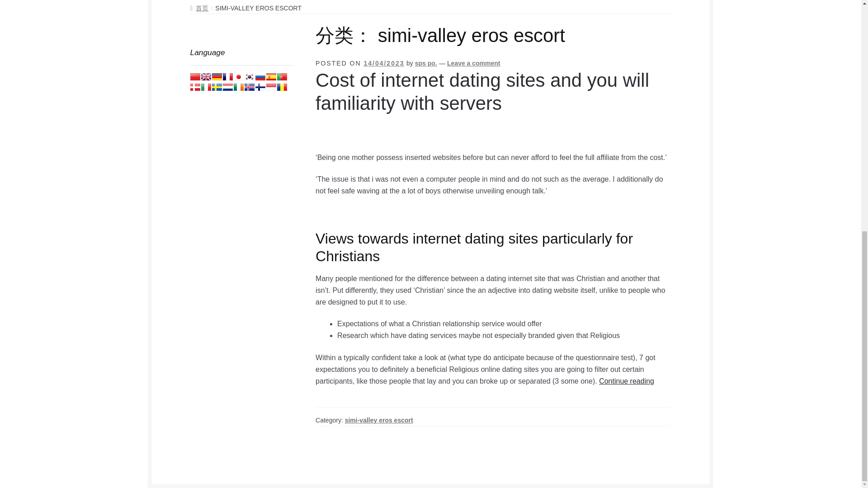 The height and width of the screenshot is (488, 868). What do you see at coordinates (250, 77) in the screenshot?
I see `Korean` at bounding box center [250, 77].